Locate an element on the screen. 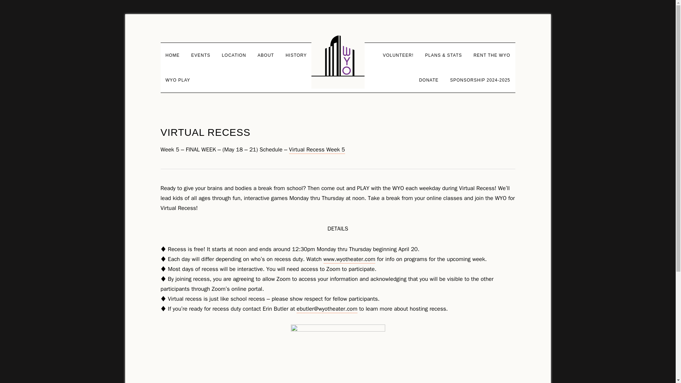 The image size is (681, 383). WYO THEATER is located at coordinates (338, 62).